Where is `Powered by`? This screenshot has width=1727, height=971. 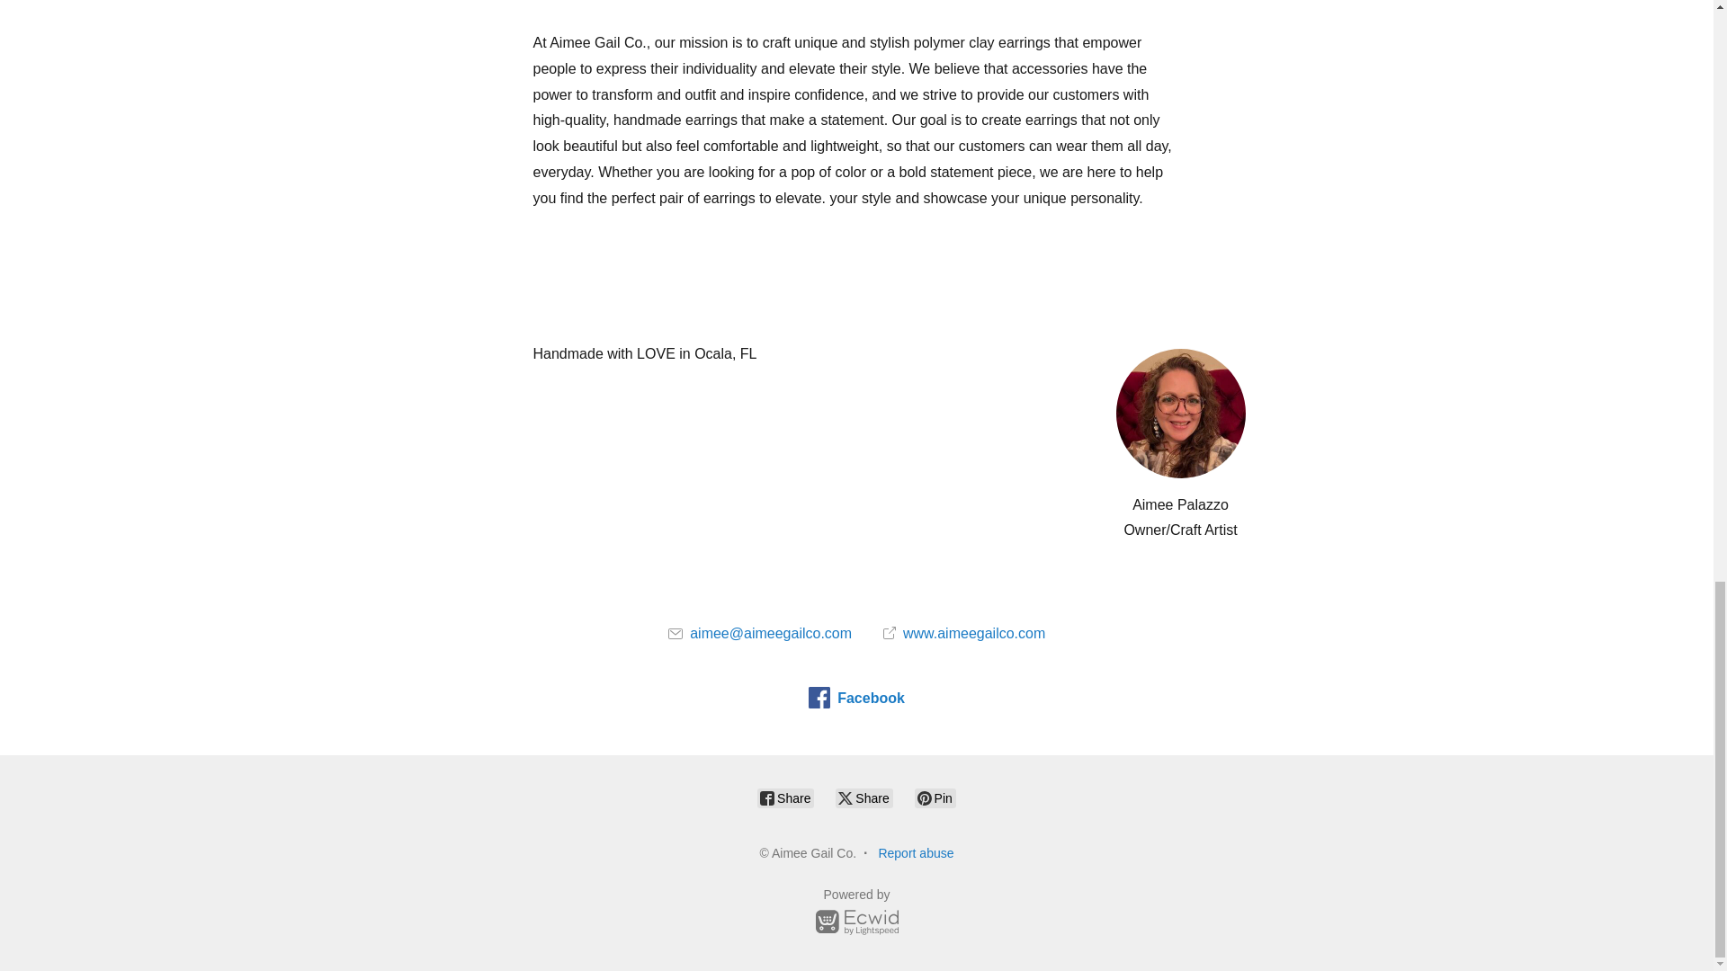 Powered by is located at coordinates (856, 914).